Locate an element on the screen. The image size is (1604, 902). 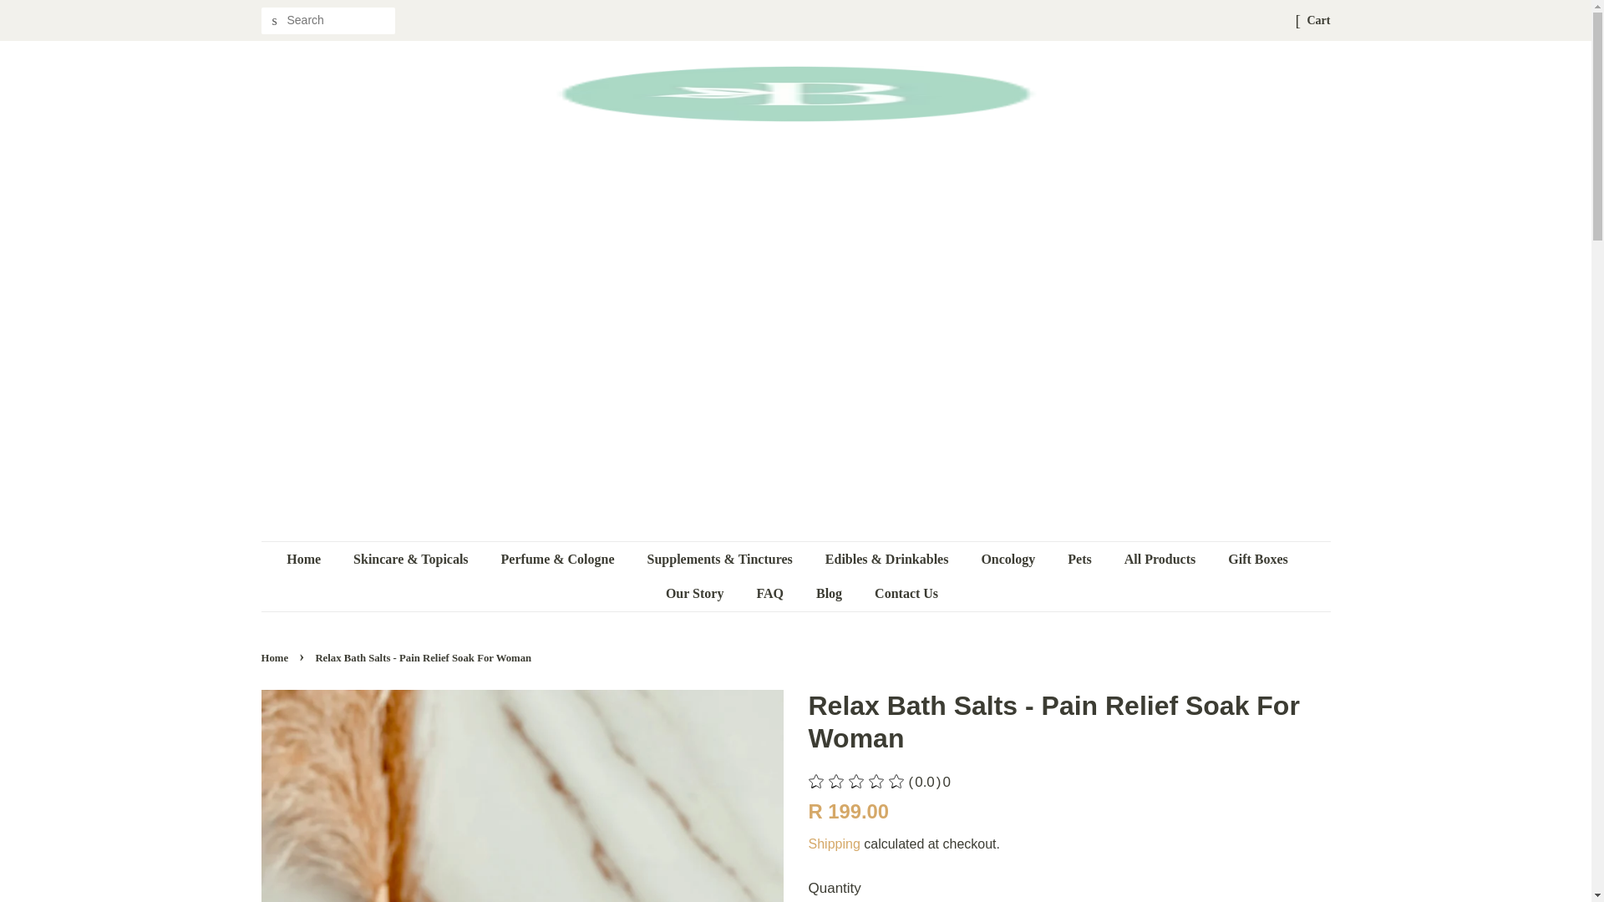
Pets is located at coordinates (1081, 560).